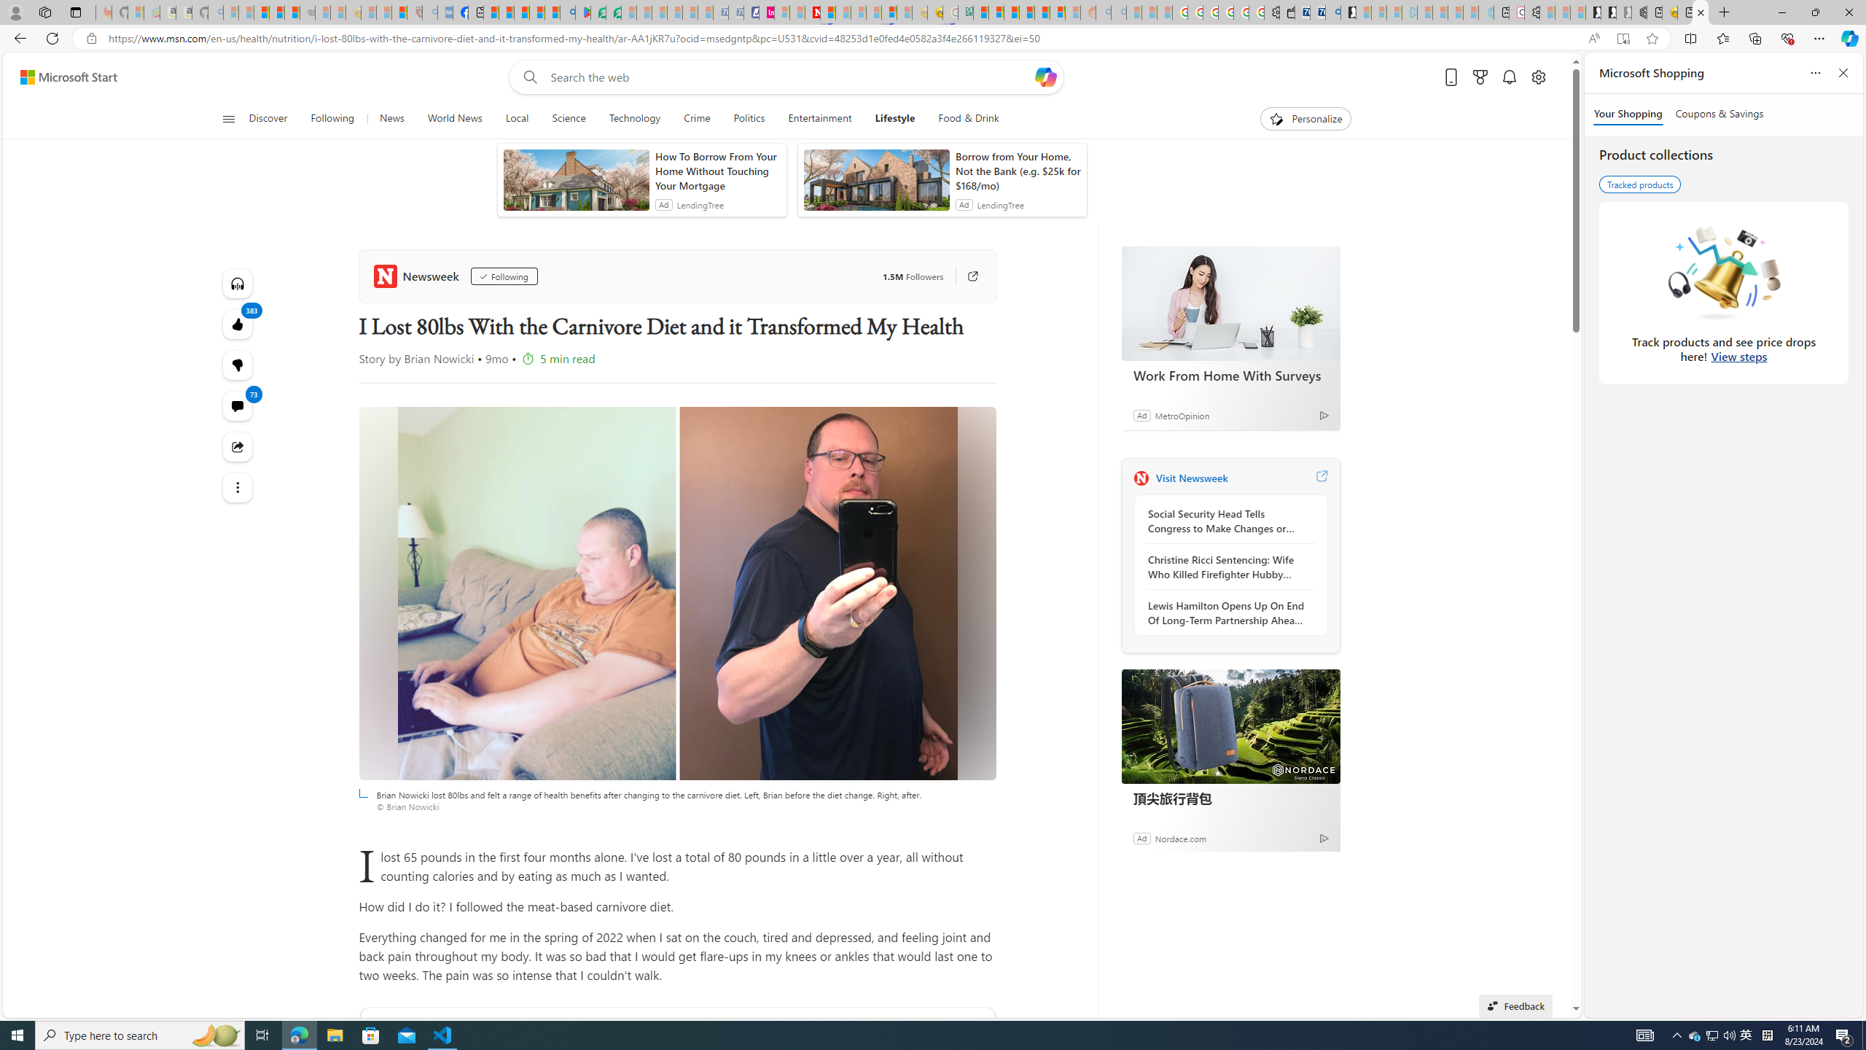 This screenshot has width=1866, height=1050. I want to click on google - Search, so click(568, 12).